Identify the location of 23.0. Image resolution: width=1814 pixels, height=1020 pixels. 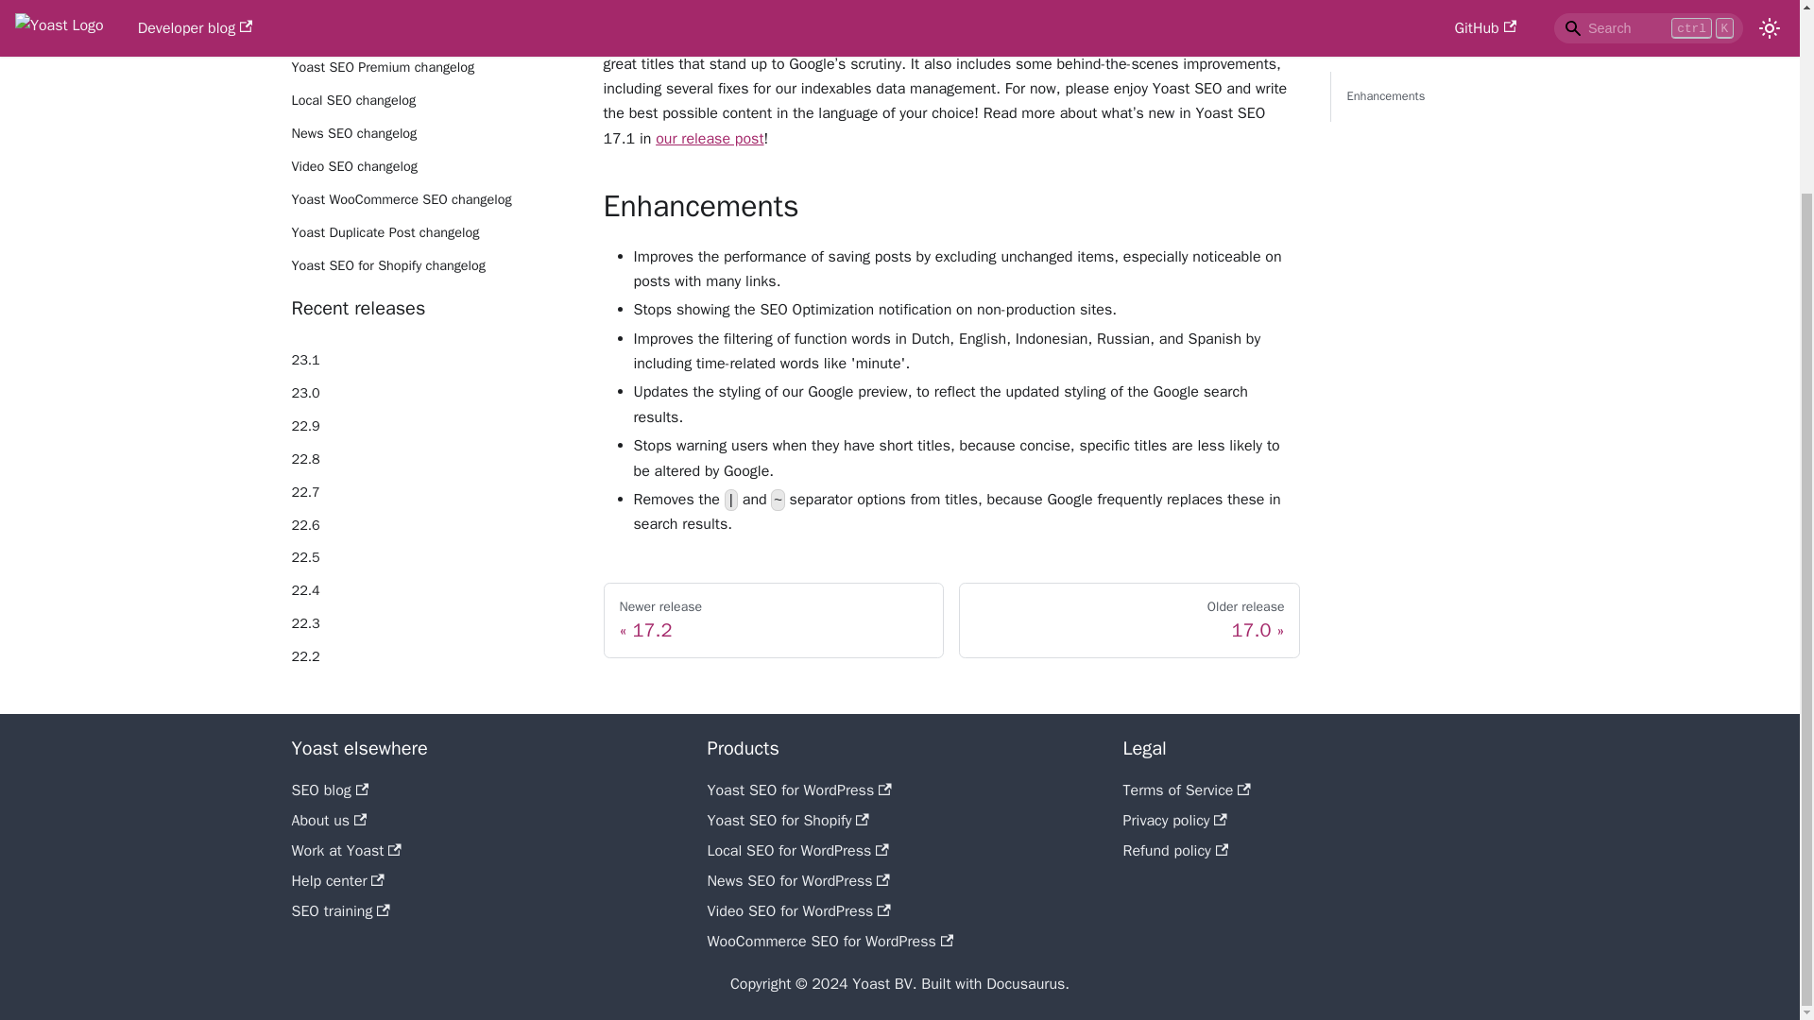
(433, 393).